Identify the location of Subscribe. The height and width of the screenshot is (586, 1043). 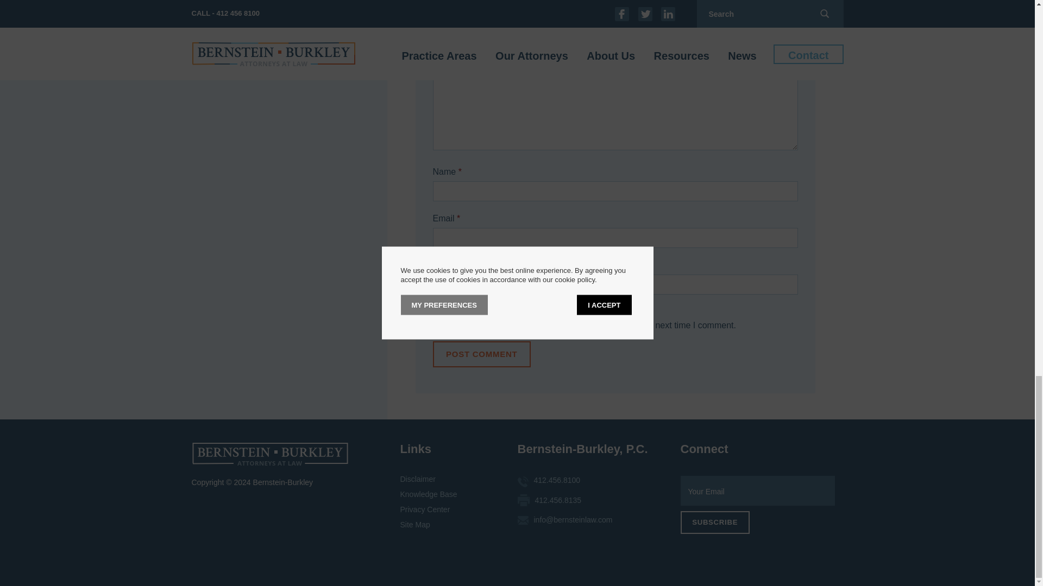
(714, 522).